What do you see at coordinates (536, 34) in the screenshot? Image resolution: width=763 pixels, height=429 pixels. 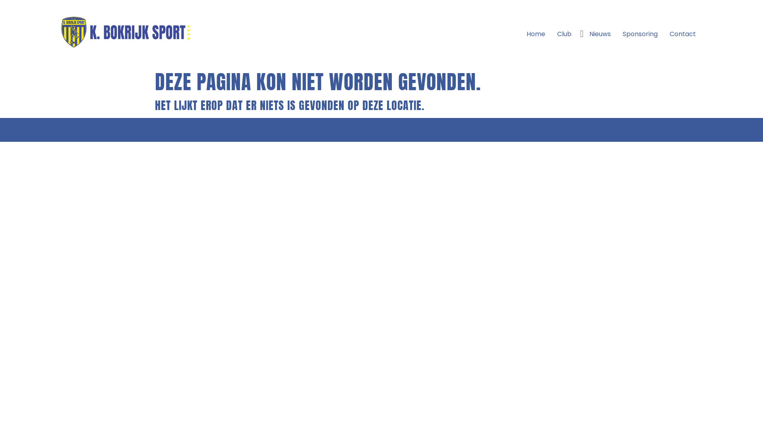 I see `Home` at bounding box center [536, 34].